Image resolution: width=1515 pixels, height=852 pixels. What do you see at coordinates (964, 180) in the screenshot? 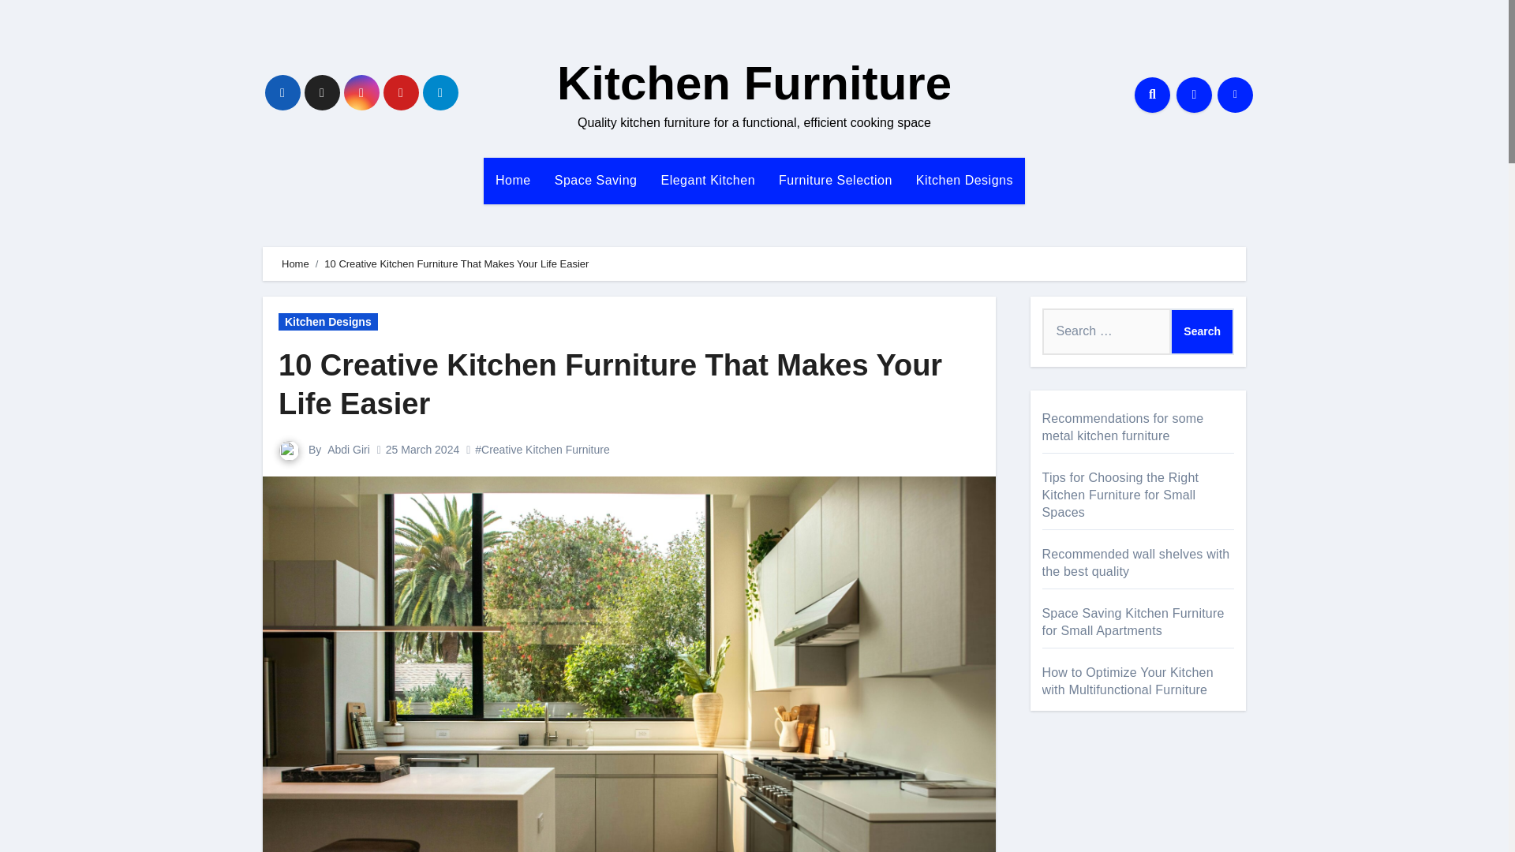
I see `Kitchen Designs` at bounding box center [964, 180].